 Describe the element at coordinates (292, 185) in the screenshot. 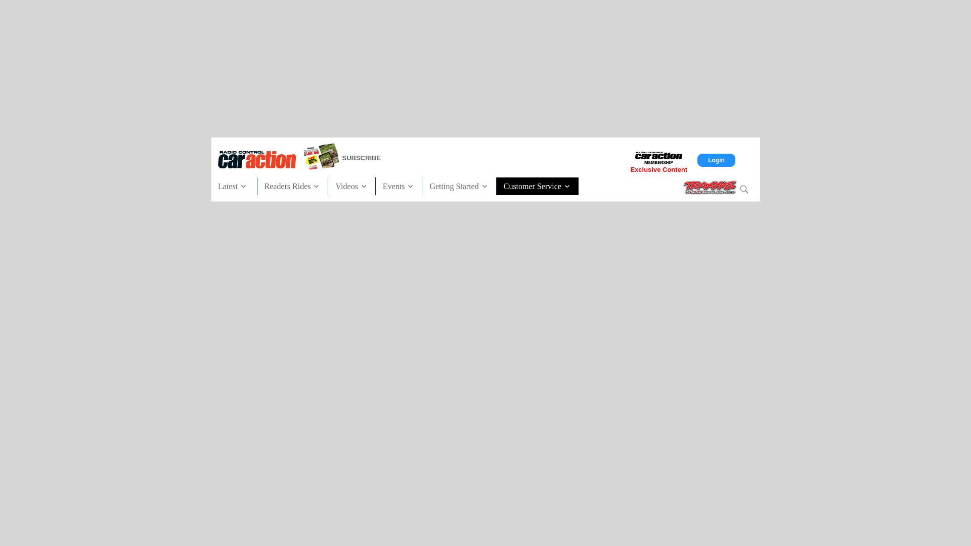

I see `Readers Rides` at that location.